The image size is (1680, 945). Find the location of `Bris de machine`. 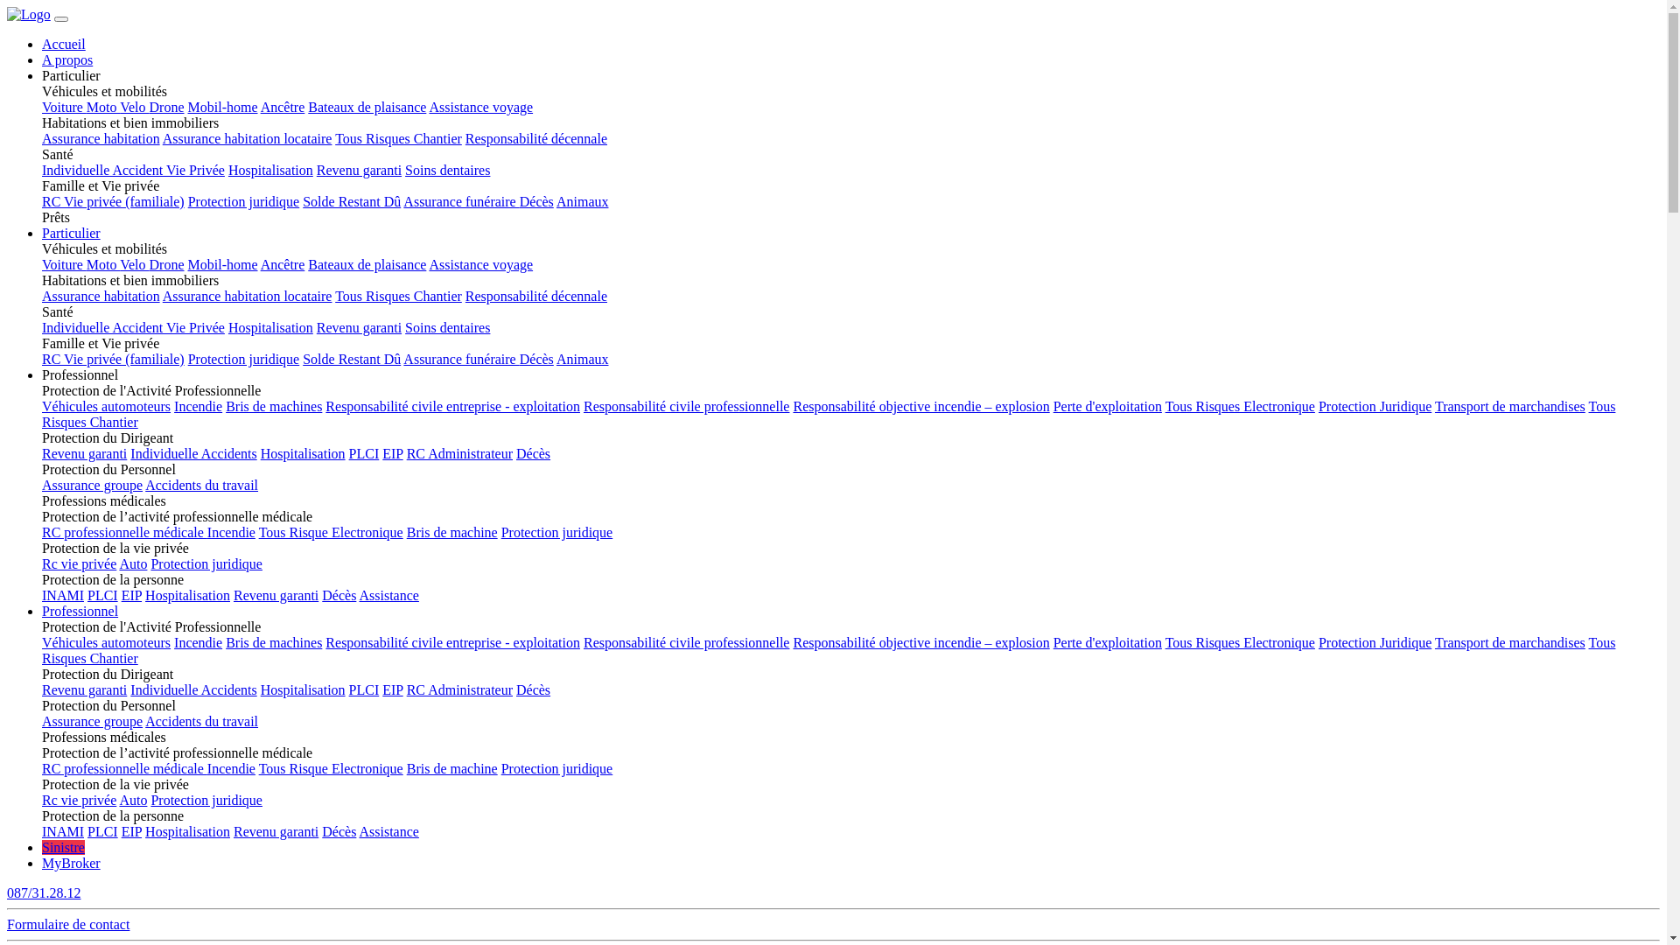

Bris de machine is located at coordinates (452, 532).